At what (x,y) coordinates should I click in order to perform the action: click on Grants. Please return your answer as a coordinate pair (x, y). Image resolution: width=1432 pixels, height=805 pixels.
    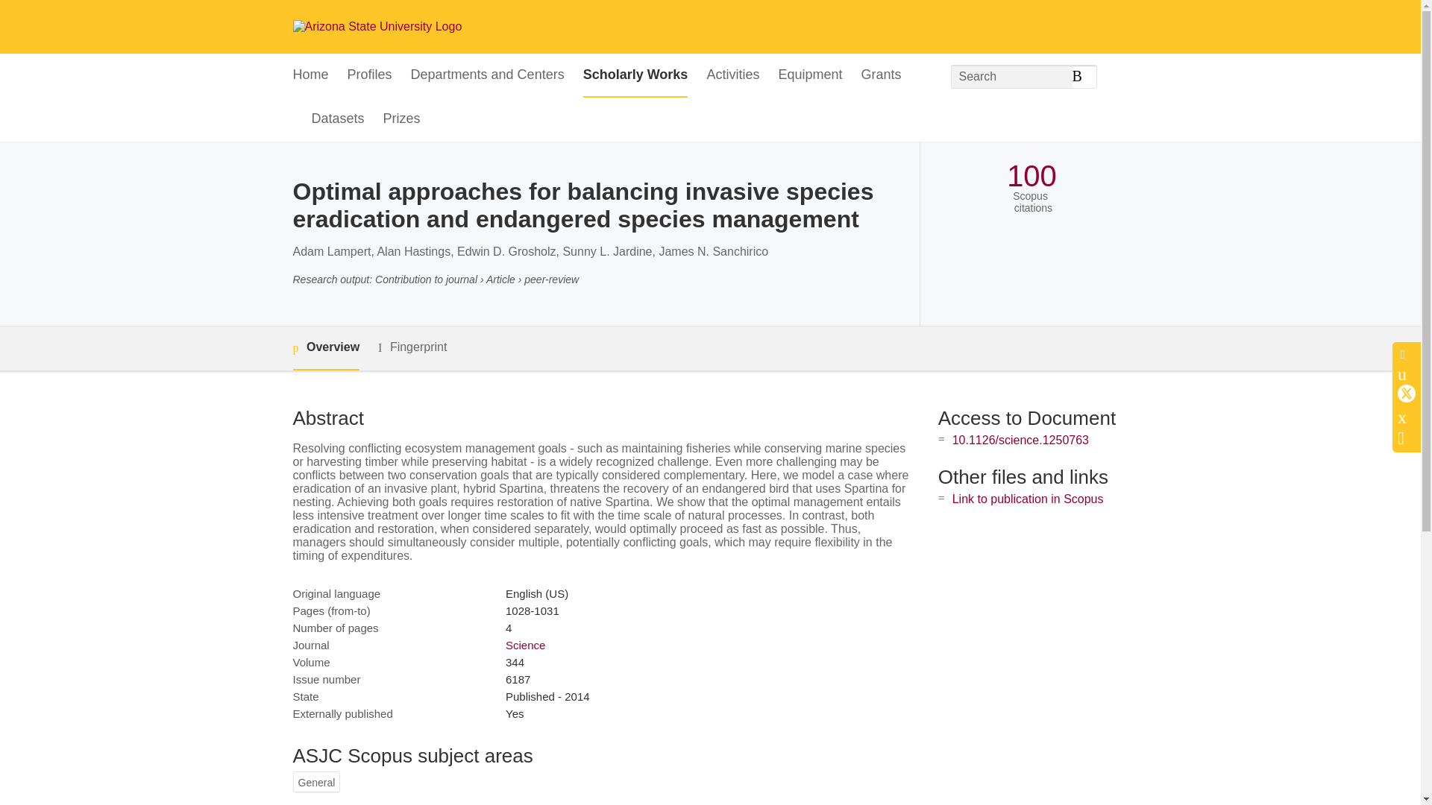
    Looking at the image, I should click on (880, 75).